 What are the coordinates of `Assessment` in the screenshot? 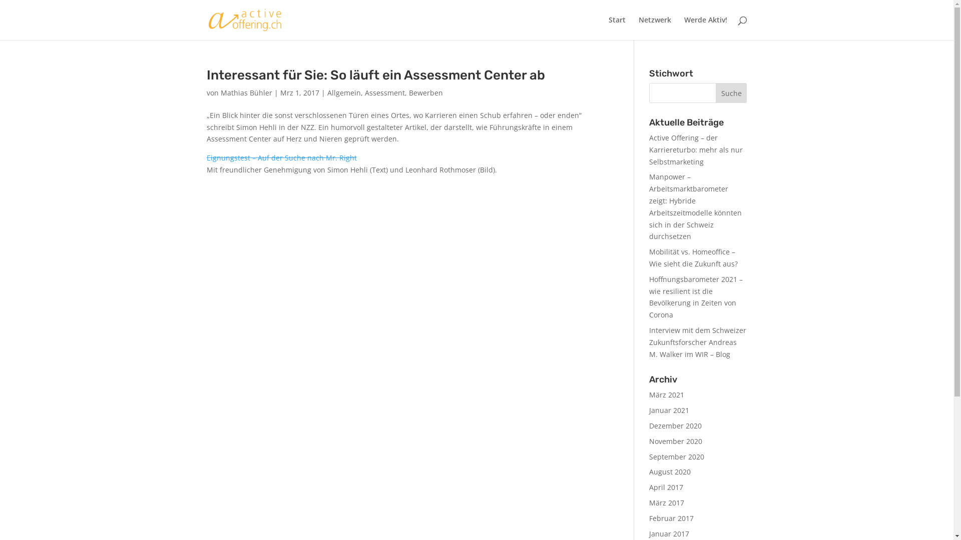 It's located at (384, 93).